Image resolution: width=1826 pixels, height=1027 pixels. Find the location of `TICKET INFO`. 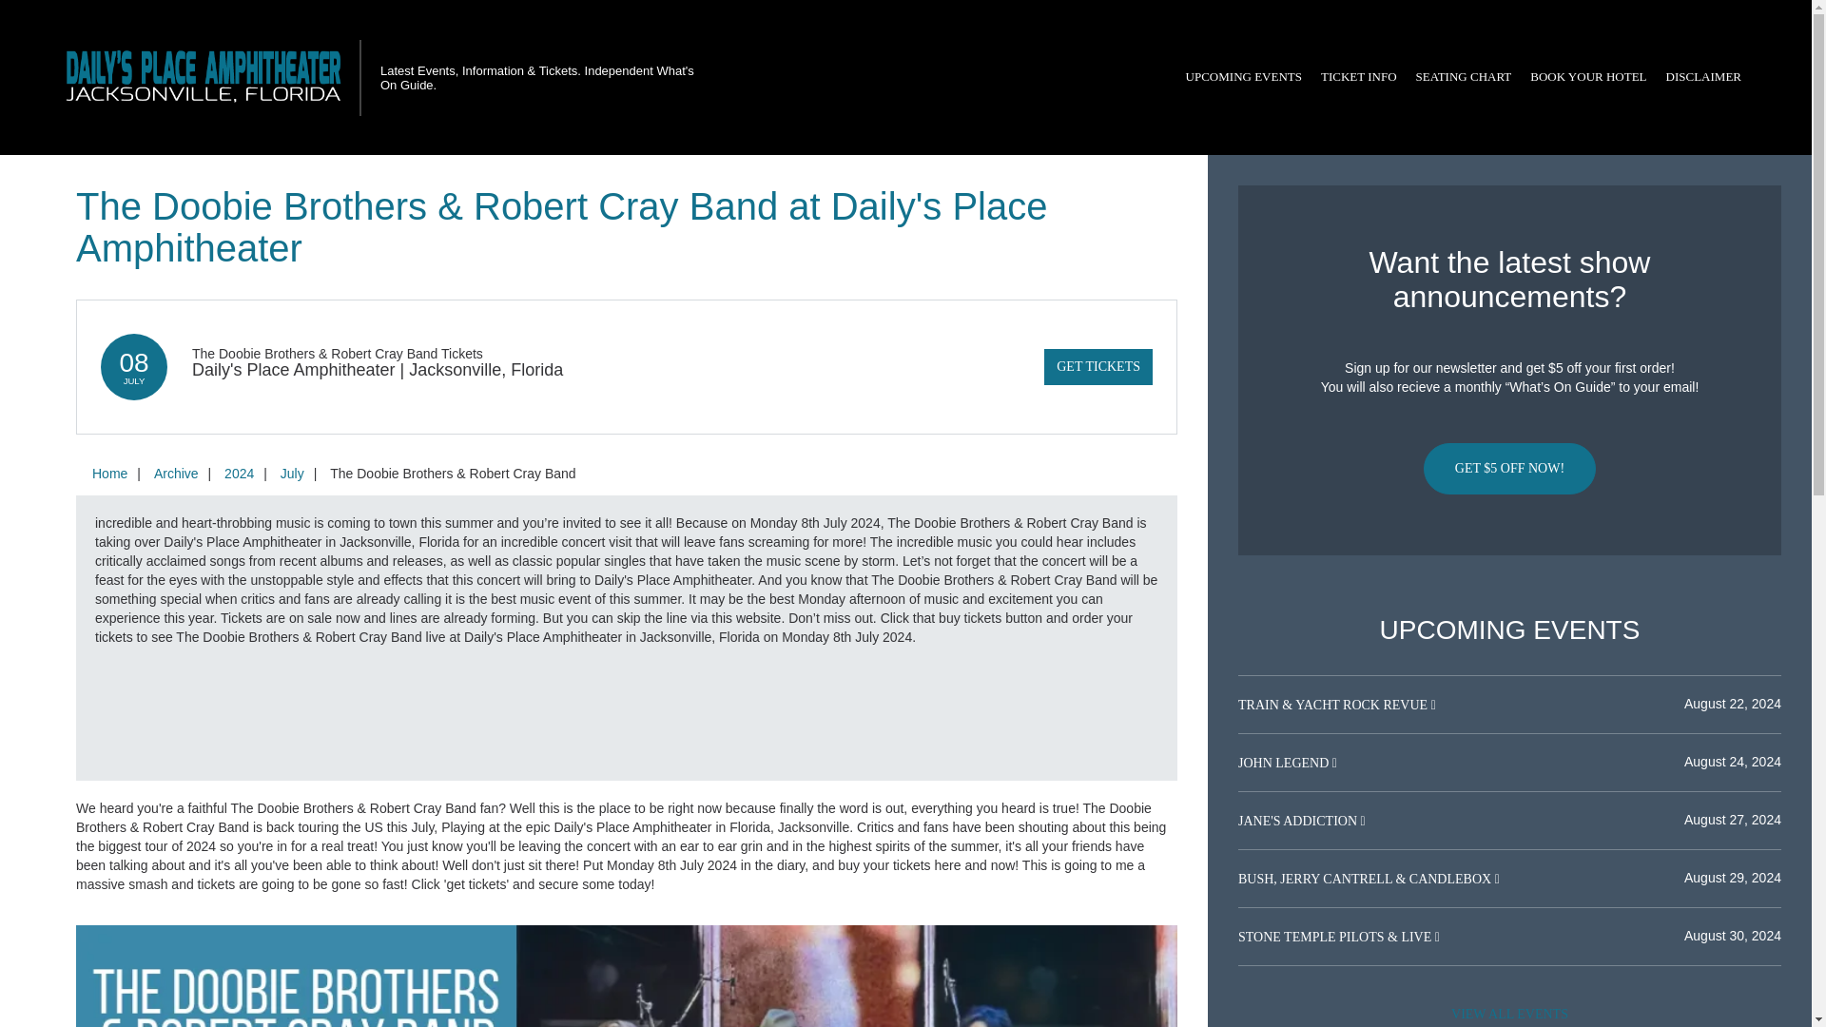

TICKET INFO is located at coordinates (1358, 77).